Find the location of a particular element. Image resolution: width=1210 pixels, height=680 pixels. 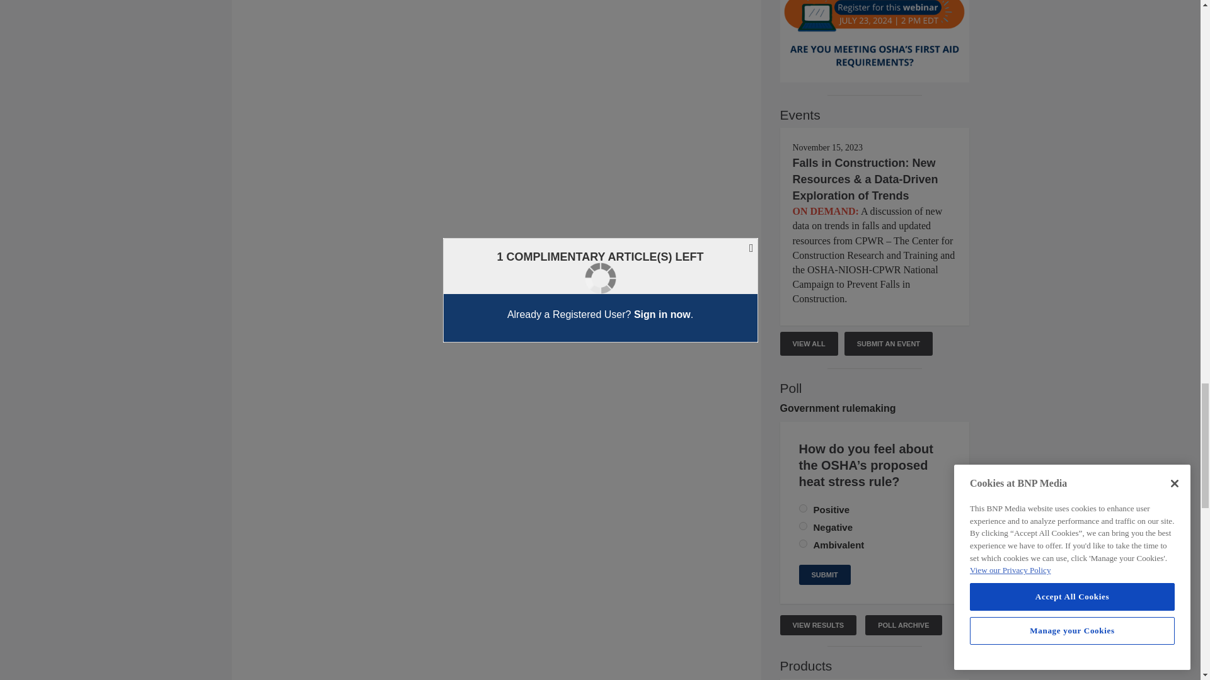

Submit is located at coordinates (824, 574).